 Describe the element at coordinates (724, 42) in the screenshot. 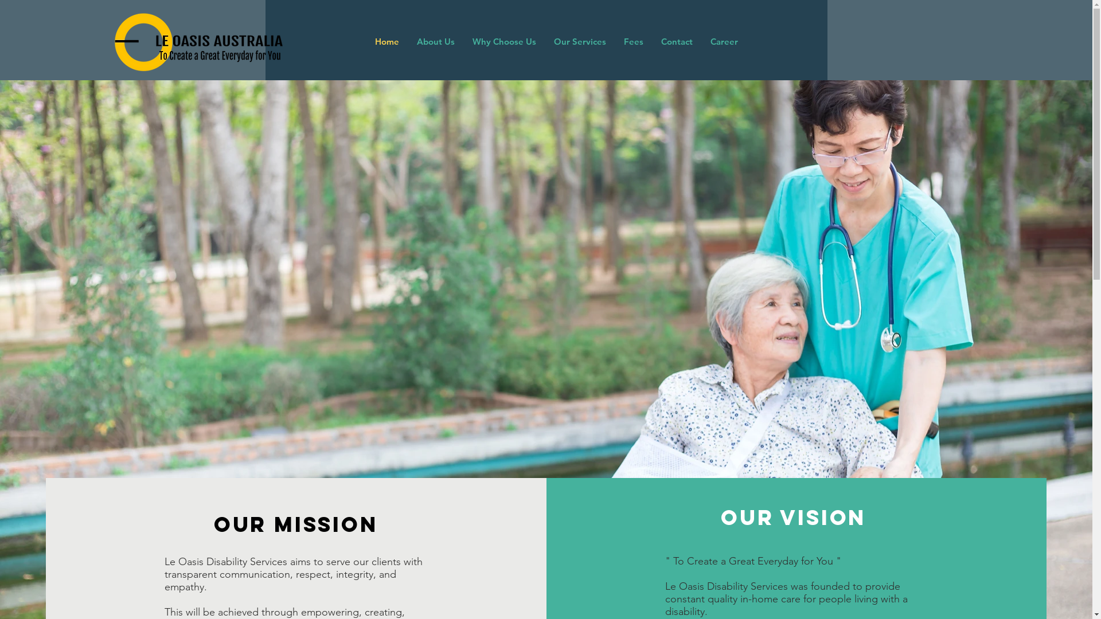

I see `Career` at that location.